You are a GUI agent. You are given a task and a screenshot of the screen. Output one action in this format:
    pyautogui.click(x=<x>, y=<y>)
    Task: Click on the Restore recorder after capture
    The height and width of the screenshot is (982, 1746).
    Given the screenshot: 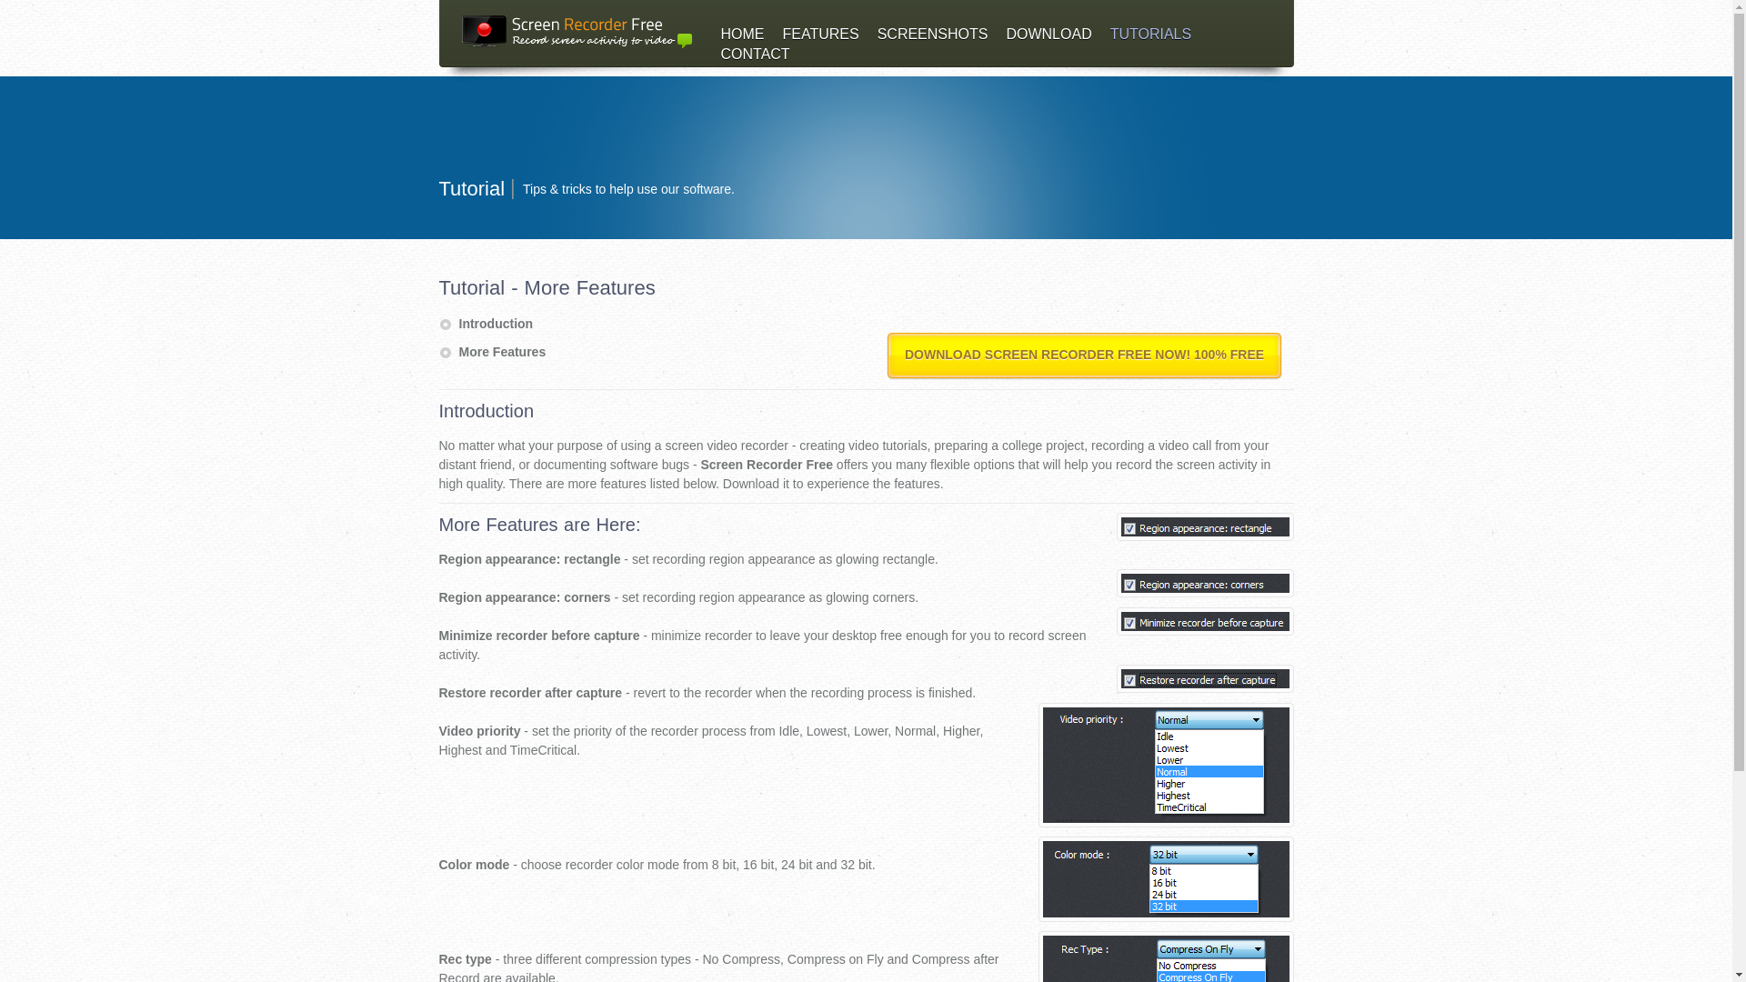 What is the action you would take?
    pyautogui.click(x=1205, y=678)
    